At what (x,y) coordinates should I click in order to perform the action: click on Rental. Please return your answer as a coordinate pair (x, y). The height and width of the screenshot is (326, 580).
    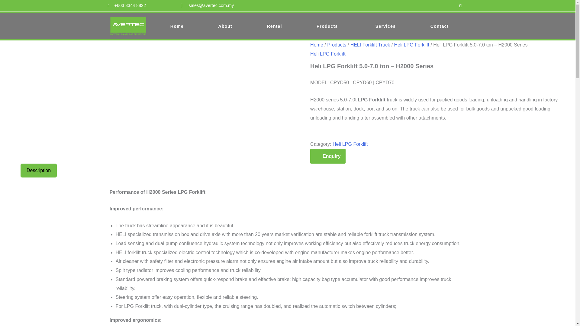
    Looking at the image, I should click on (274, 26).